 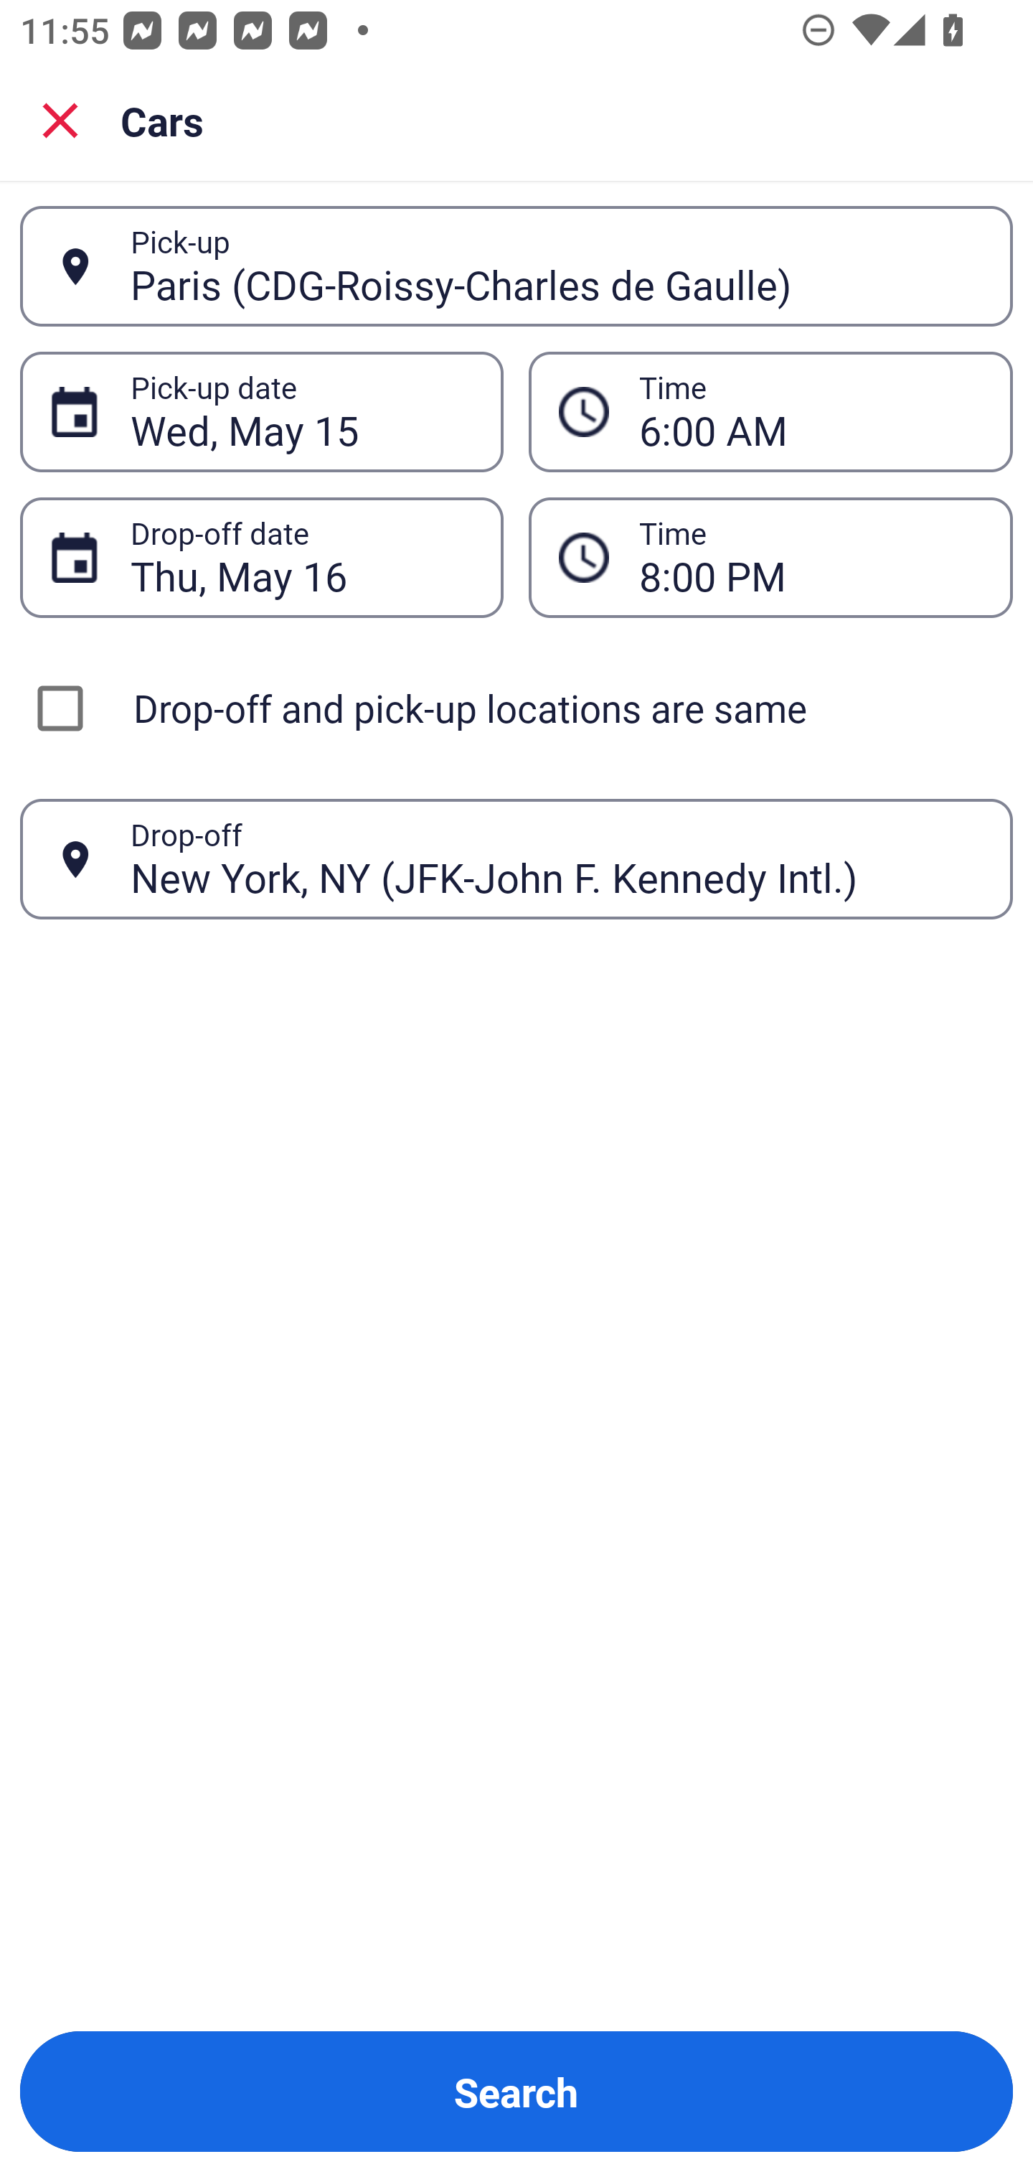 What do you see at coordinates (261, 411) in the screenshot?
I see `Wed, May 15 Pick-up date` at bounding box center [261, 411].